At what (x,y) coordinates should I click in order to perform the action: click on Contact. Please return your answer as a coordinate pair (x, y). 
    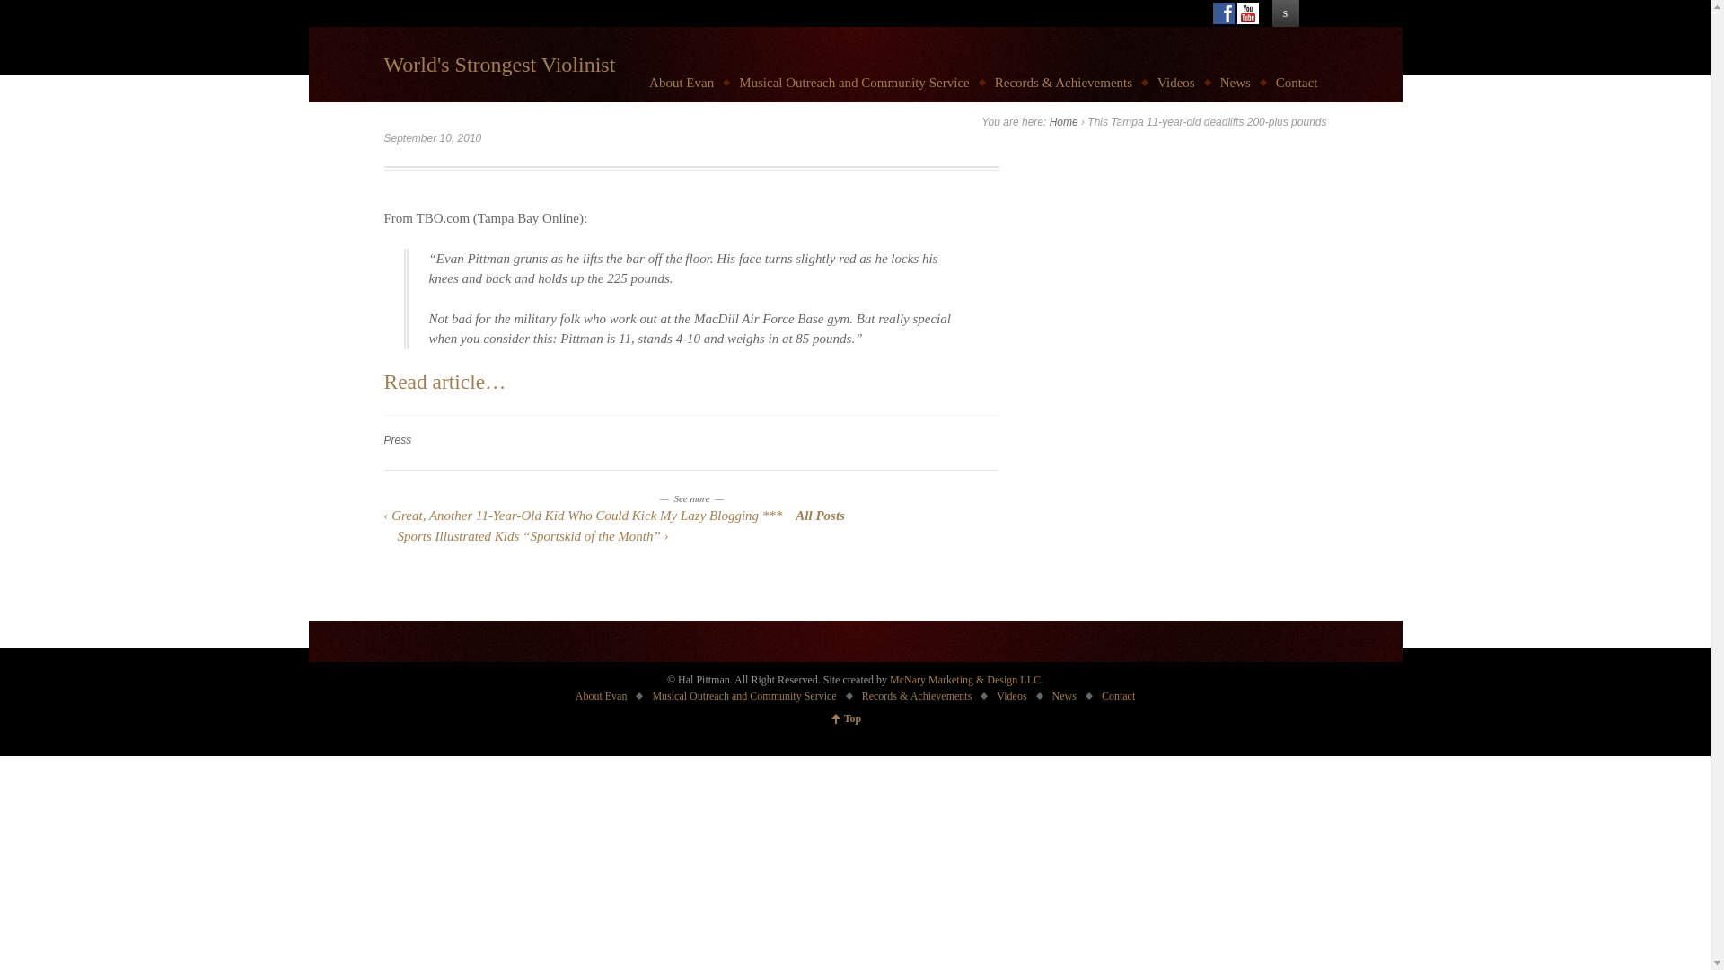
    Looking at the image, I should click on (1297, 83).